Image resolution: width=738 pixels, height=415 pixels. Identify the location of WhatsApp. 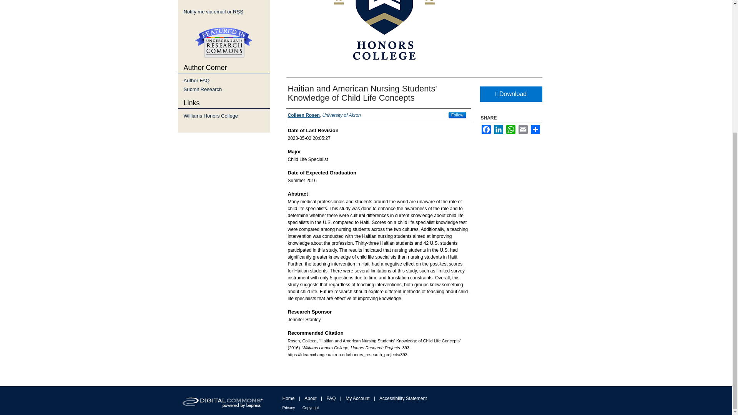
(510, 129).